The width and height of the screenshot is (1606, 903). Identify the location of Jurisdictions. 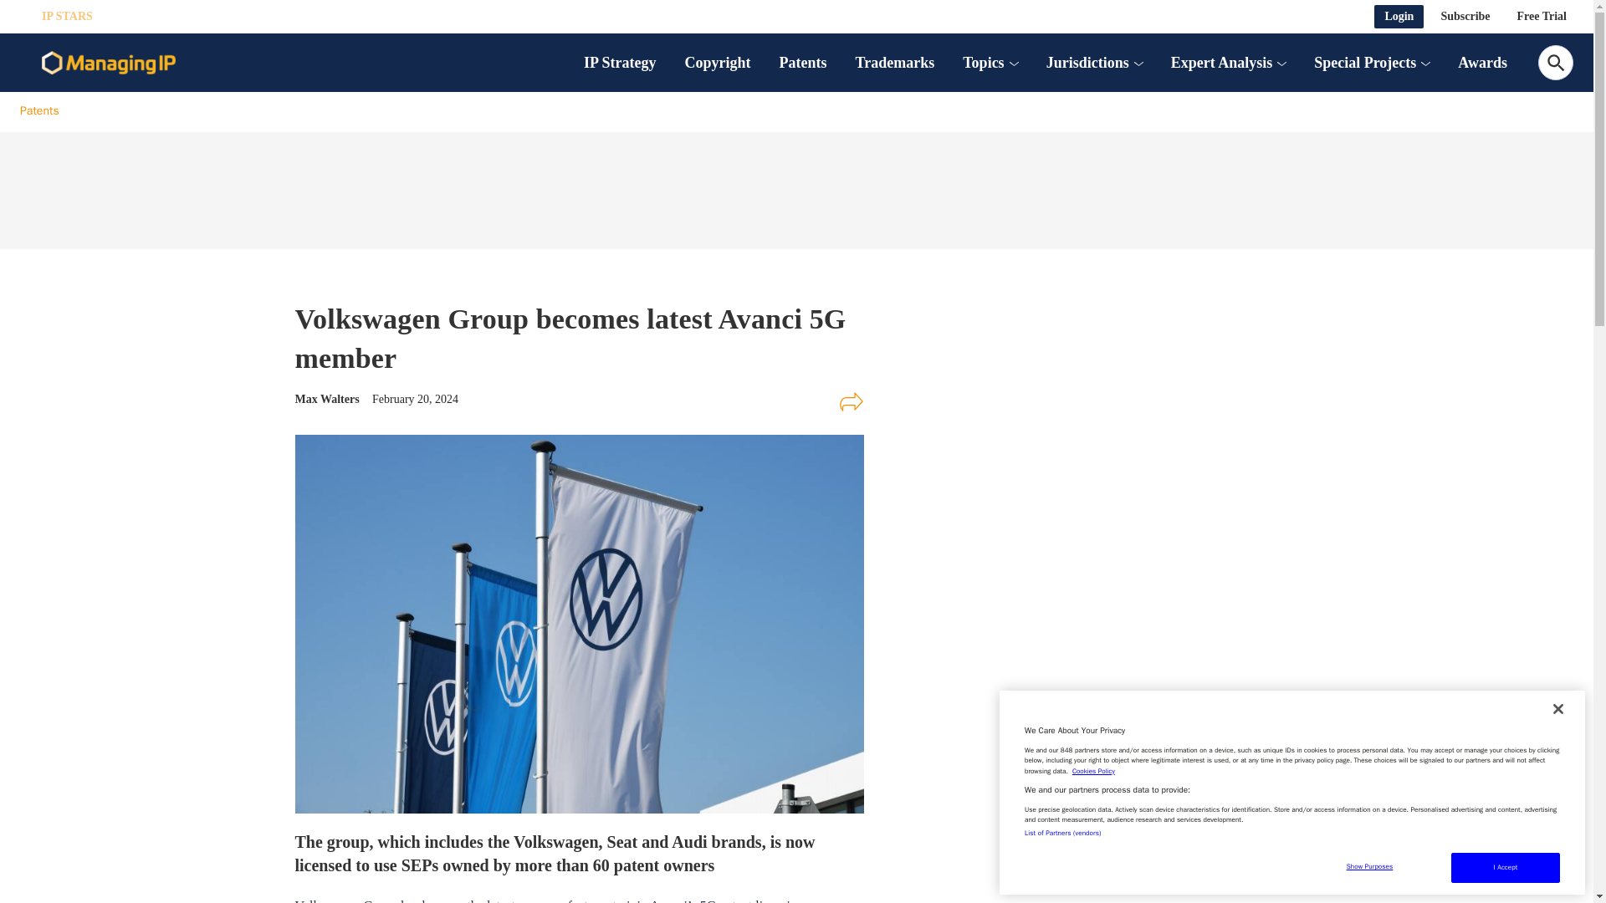
(1087, 62).